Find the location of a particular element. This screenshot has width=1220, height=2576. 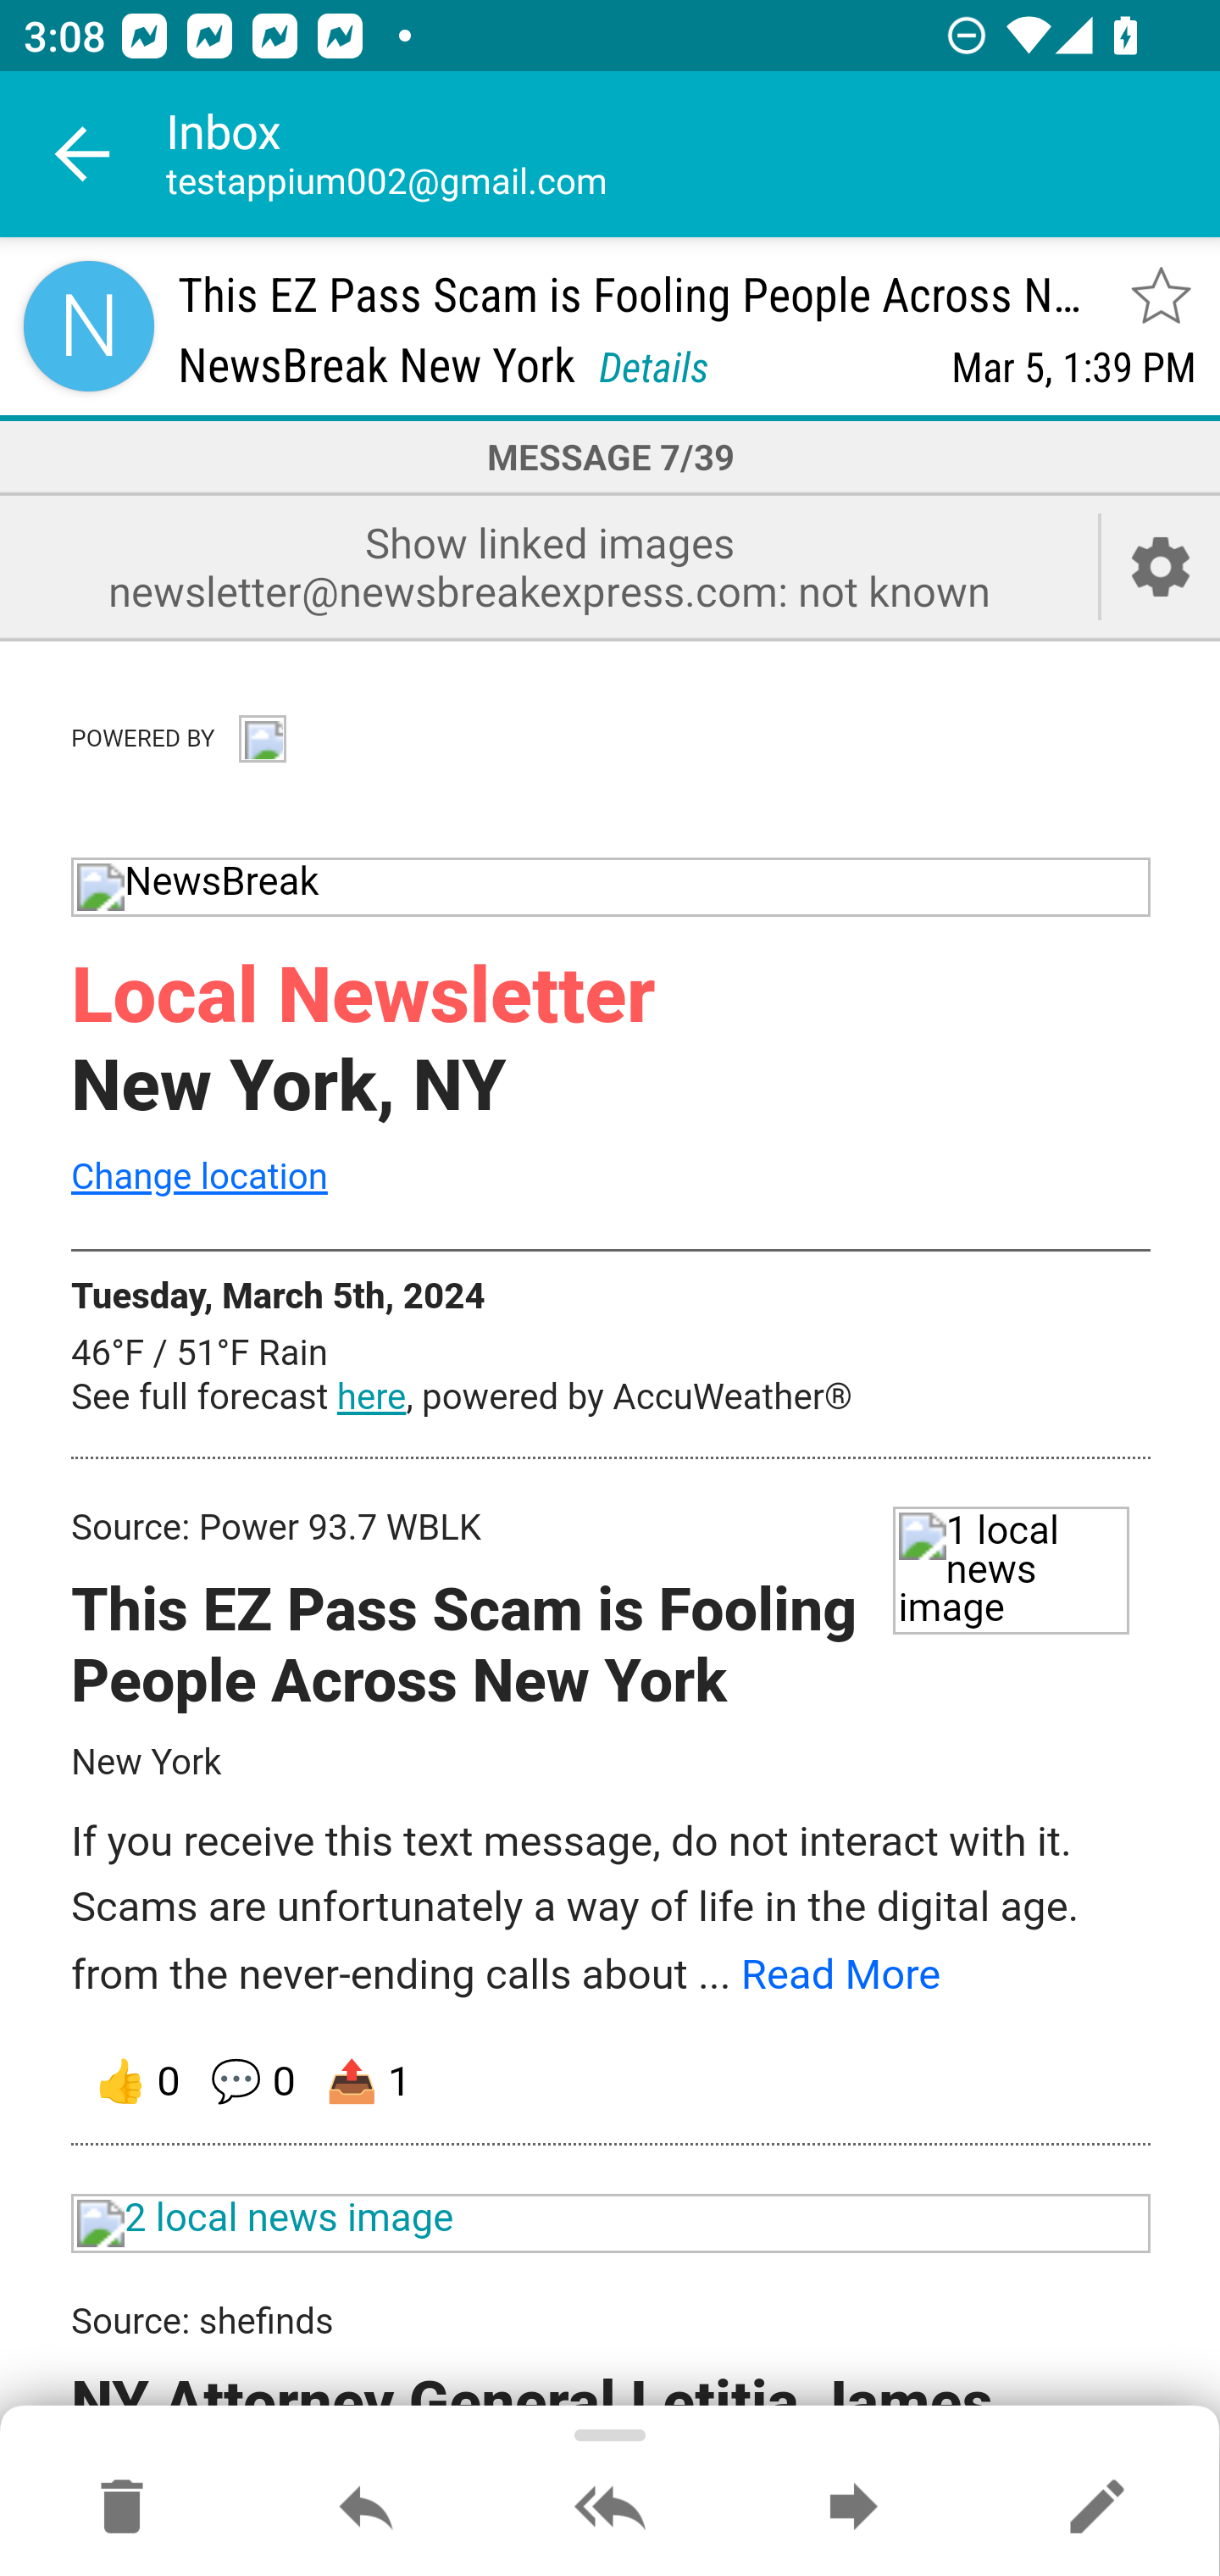

2 local news image is located at coordinates (612, 2223).